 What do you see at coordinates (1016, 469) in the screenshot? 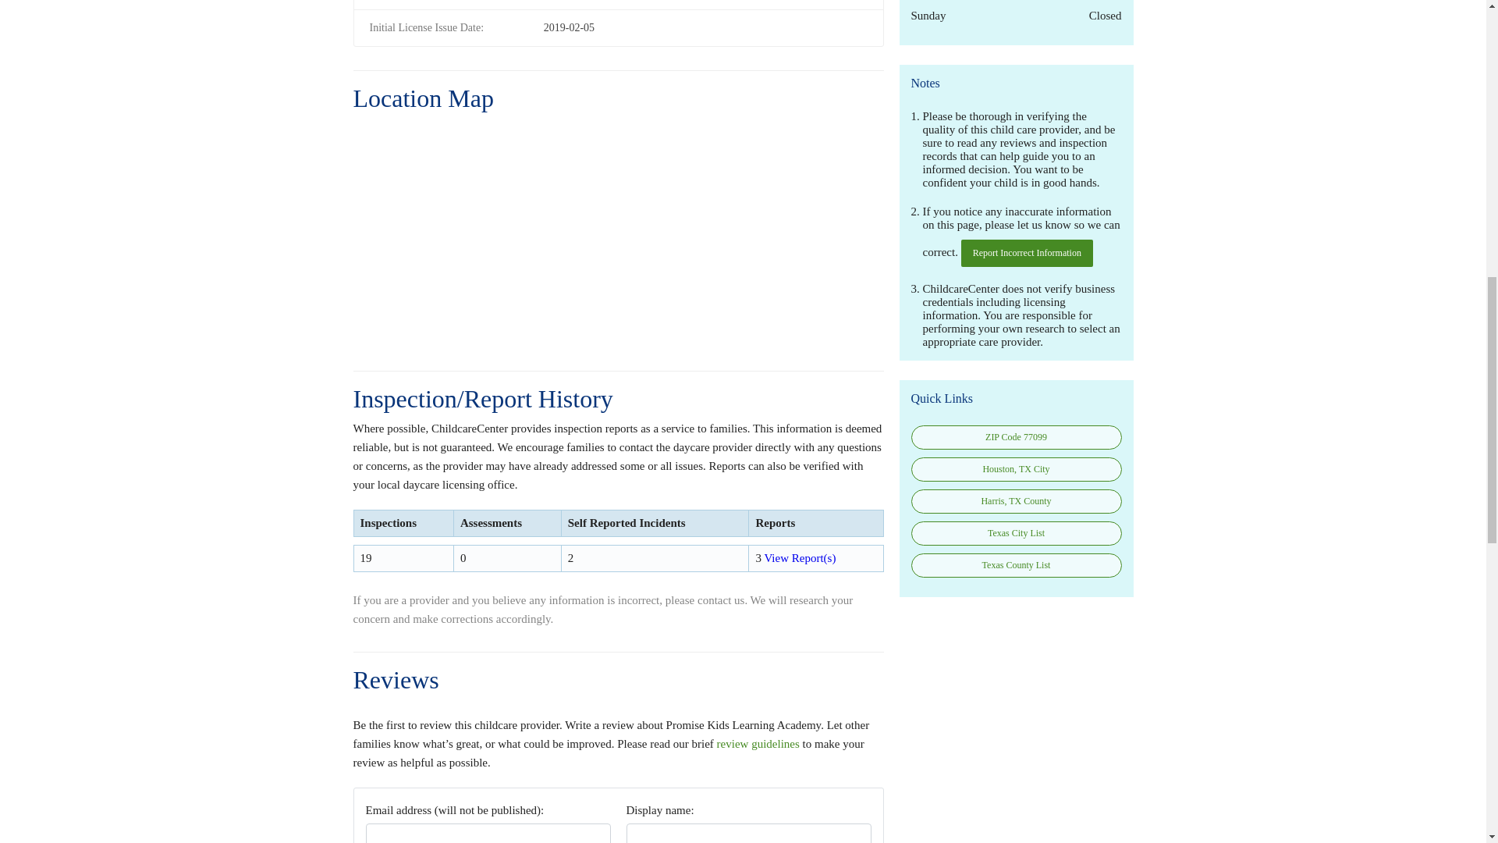
I see `Houston, TX City` at bounding box center [1016, 469].